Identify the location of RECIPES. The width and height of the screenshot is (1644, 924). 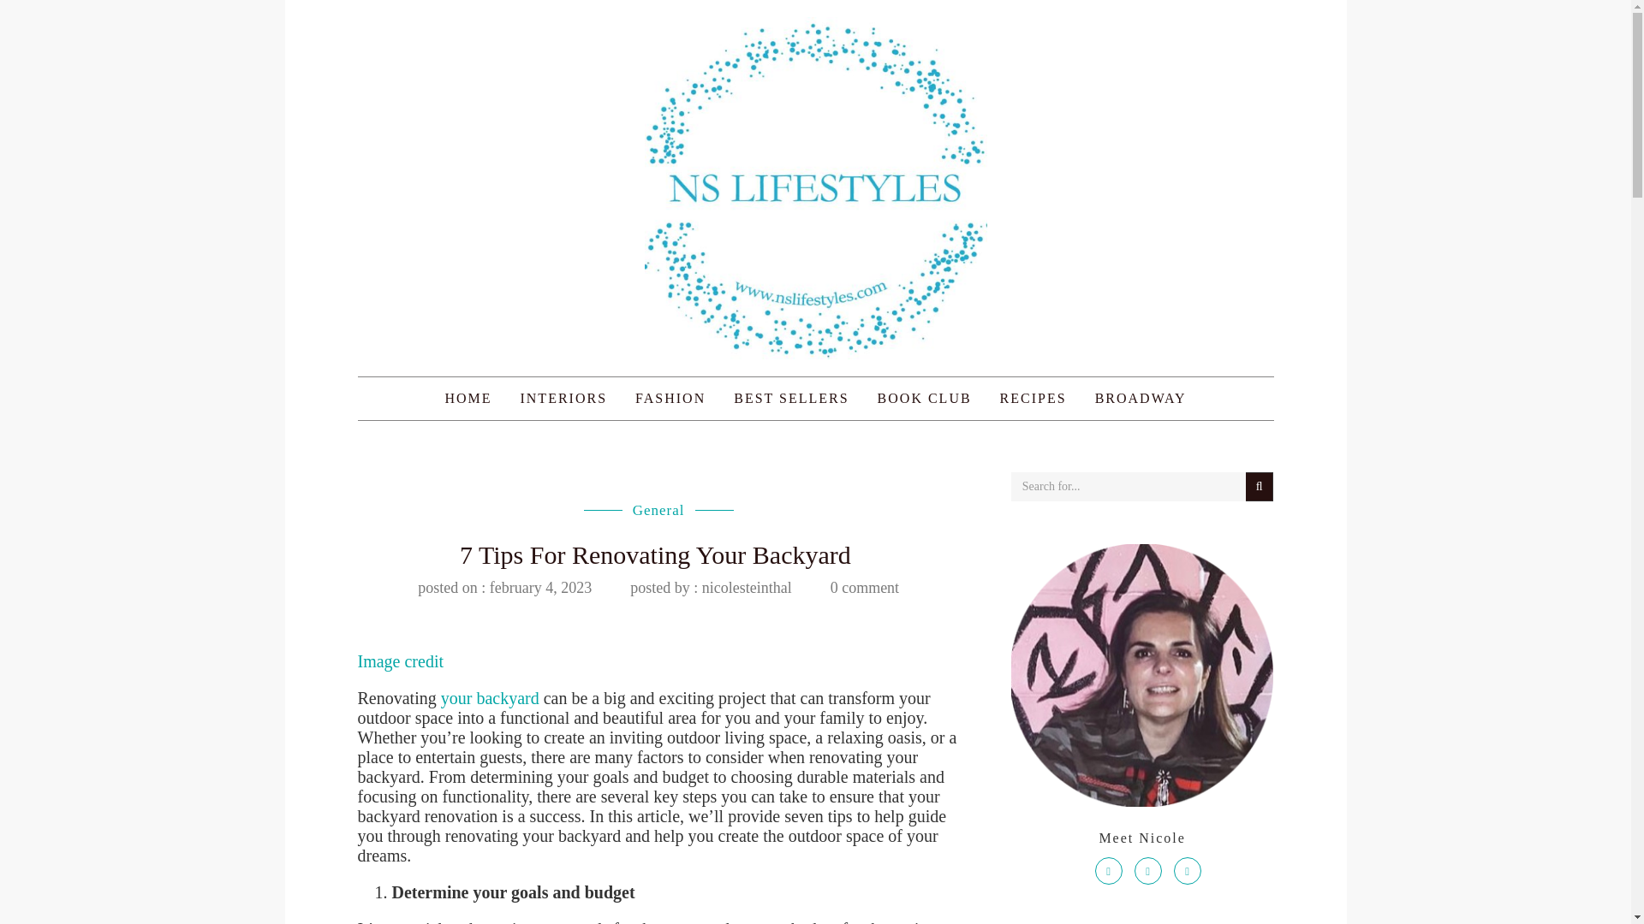
(1033, 399).